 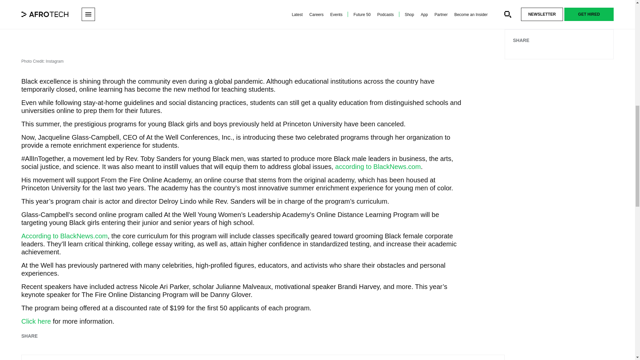 What do you see at coordinates (36, 321) in the screenshot?
I see `Click here` at bounding box center [36, 321].